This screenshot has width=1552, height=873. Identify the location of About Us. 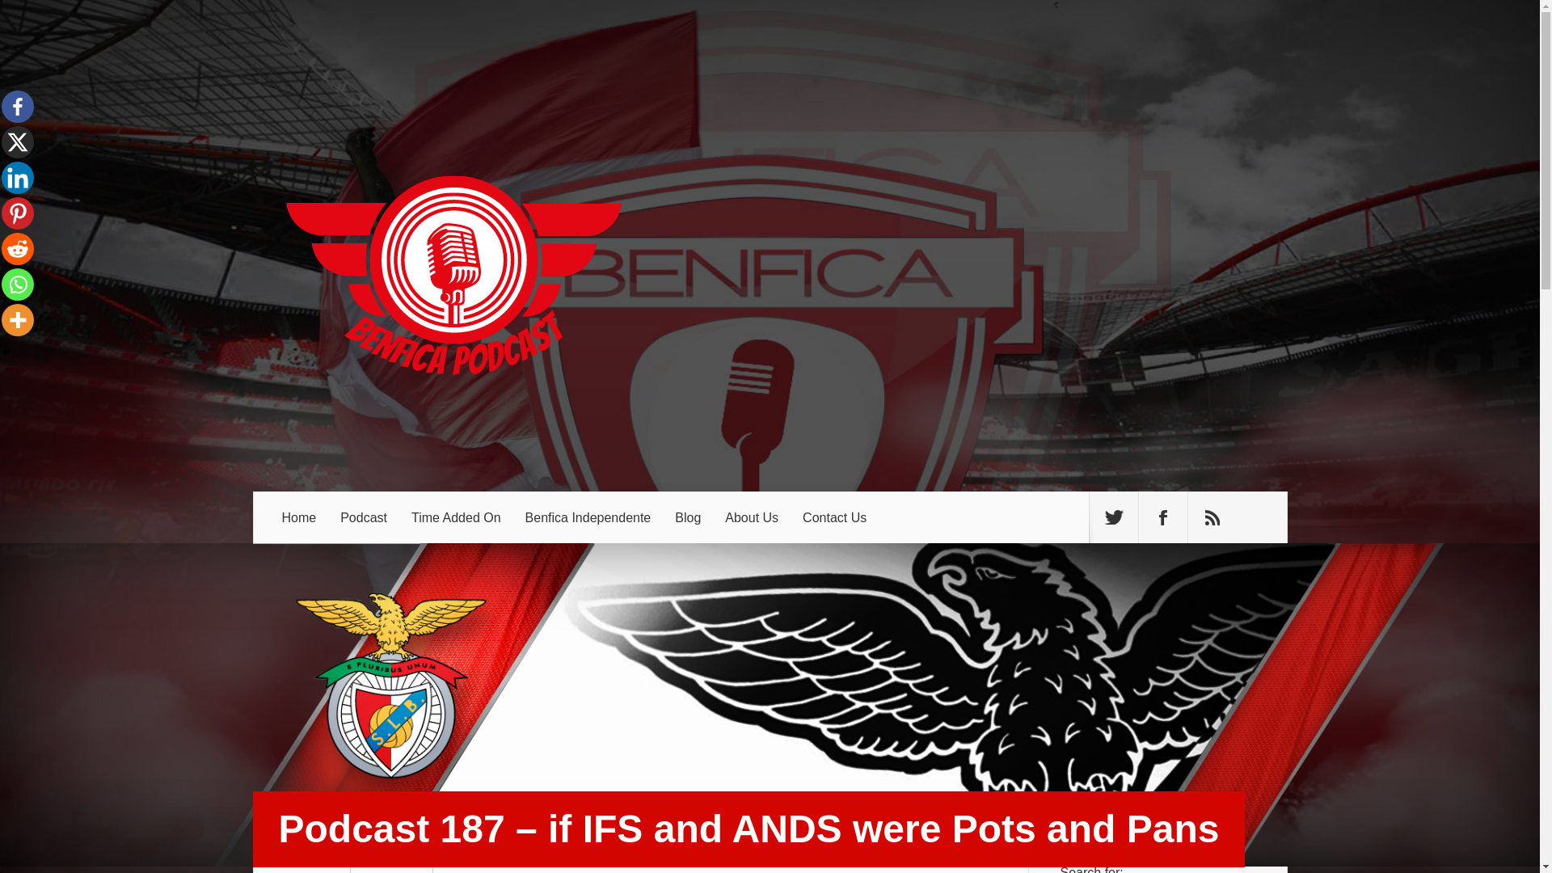
(751, 517).